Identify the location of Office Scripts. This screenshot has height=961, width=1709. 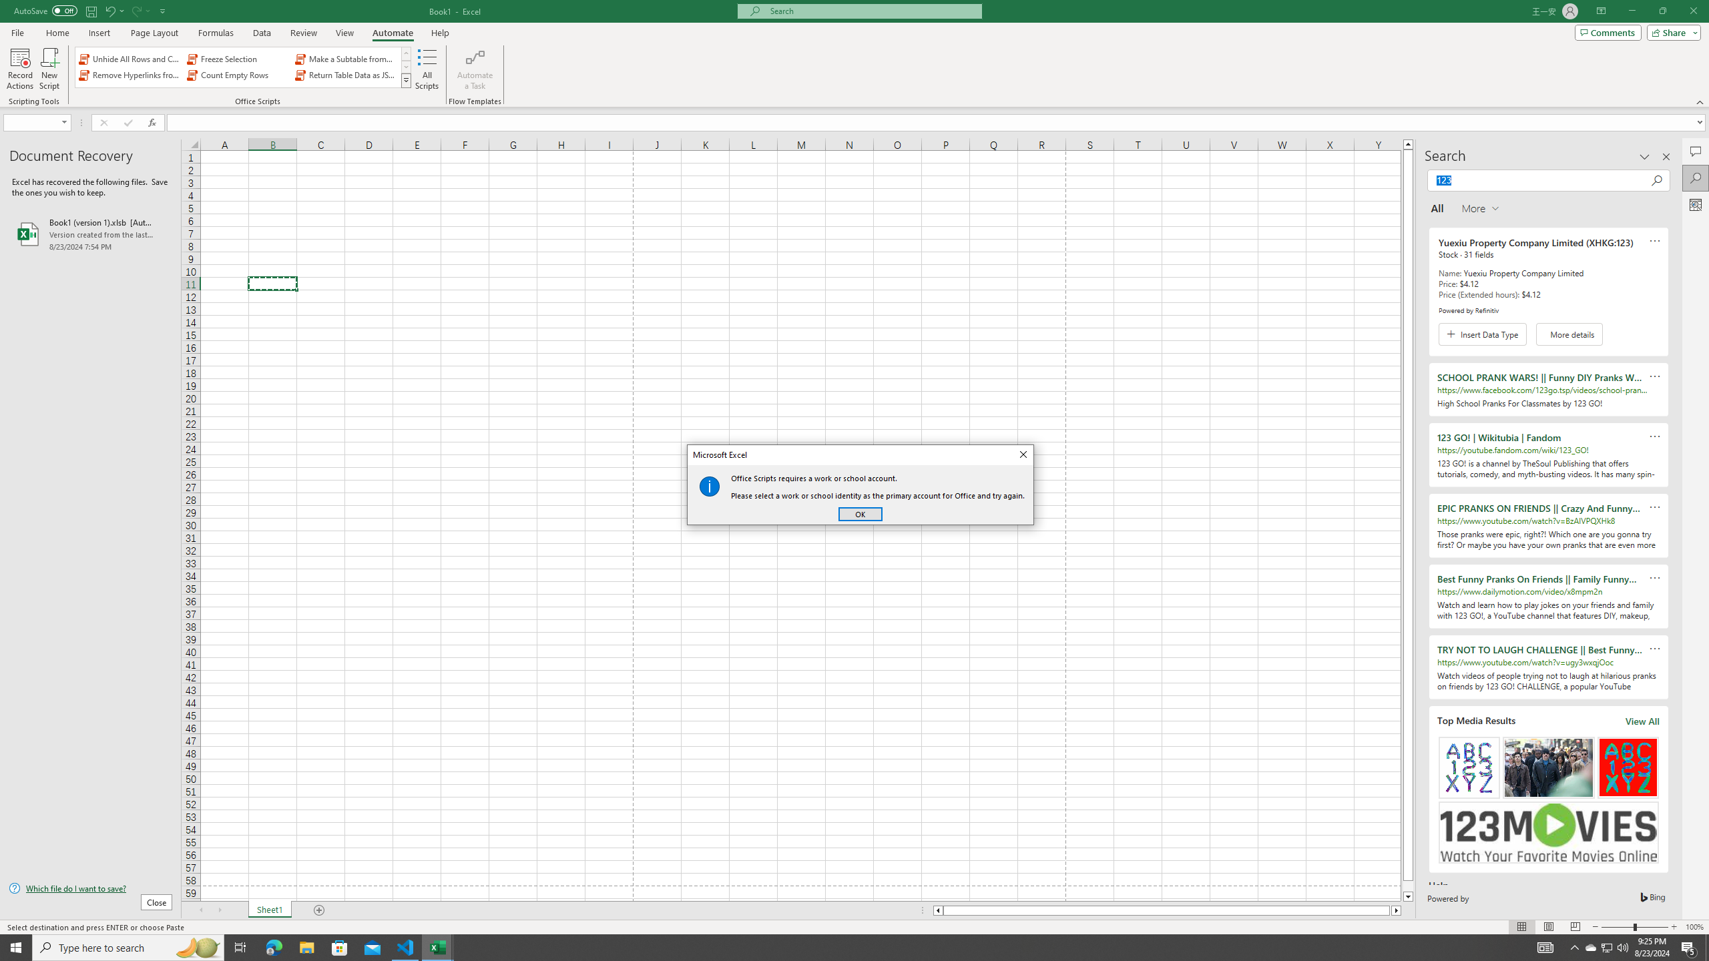
(406, 80).